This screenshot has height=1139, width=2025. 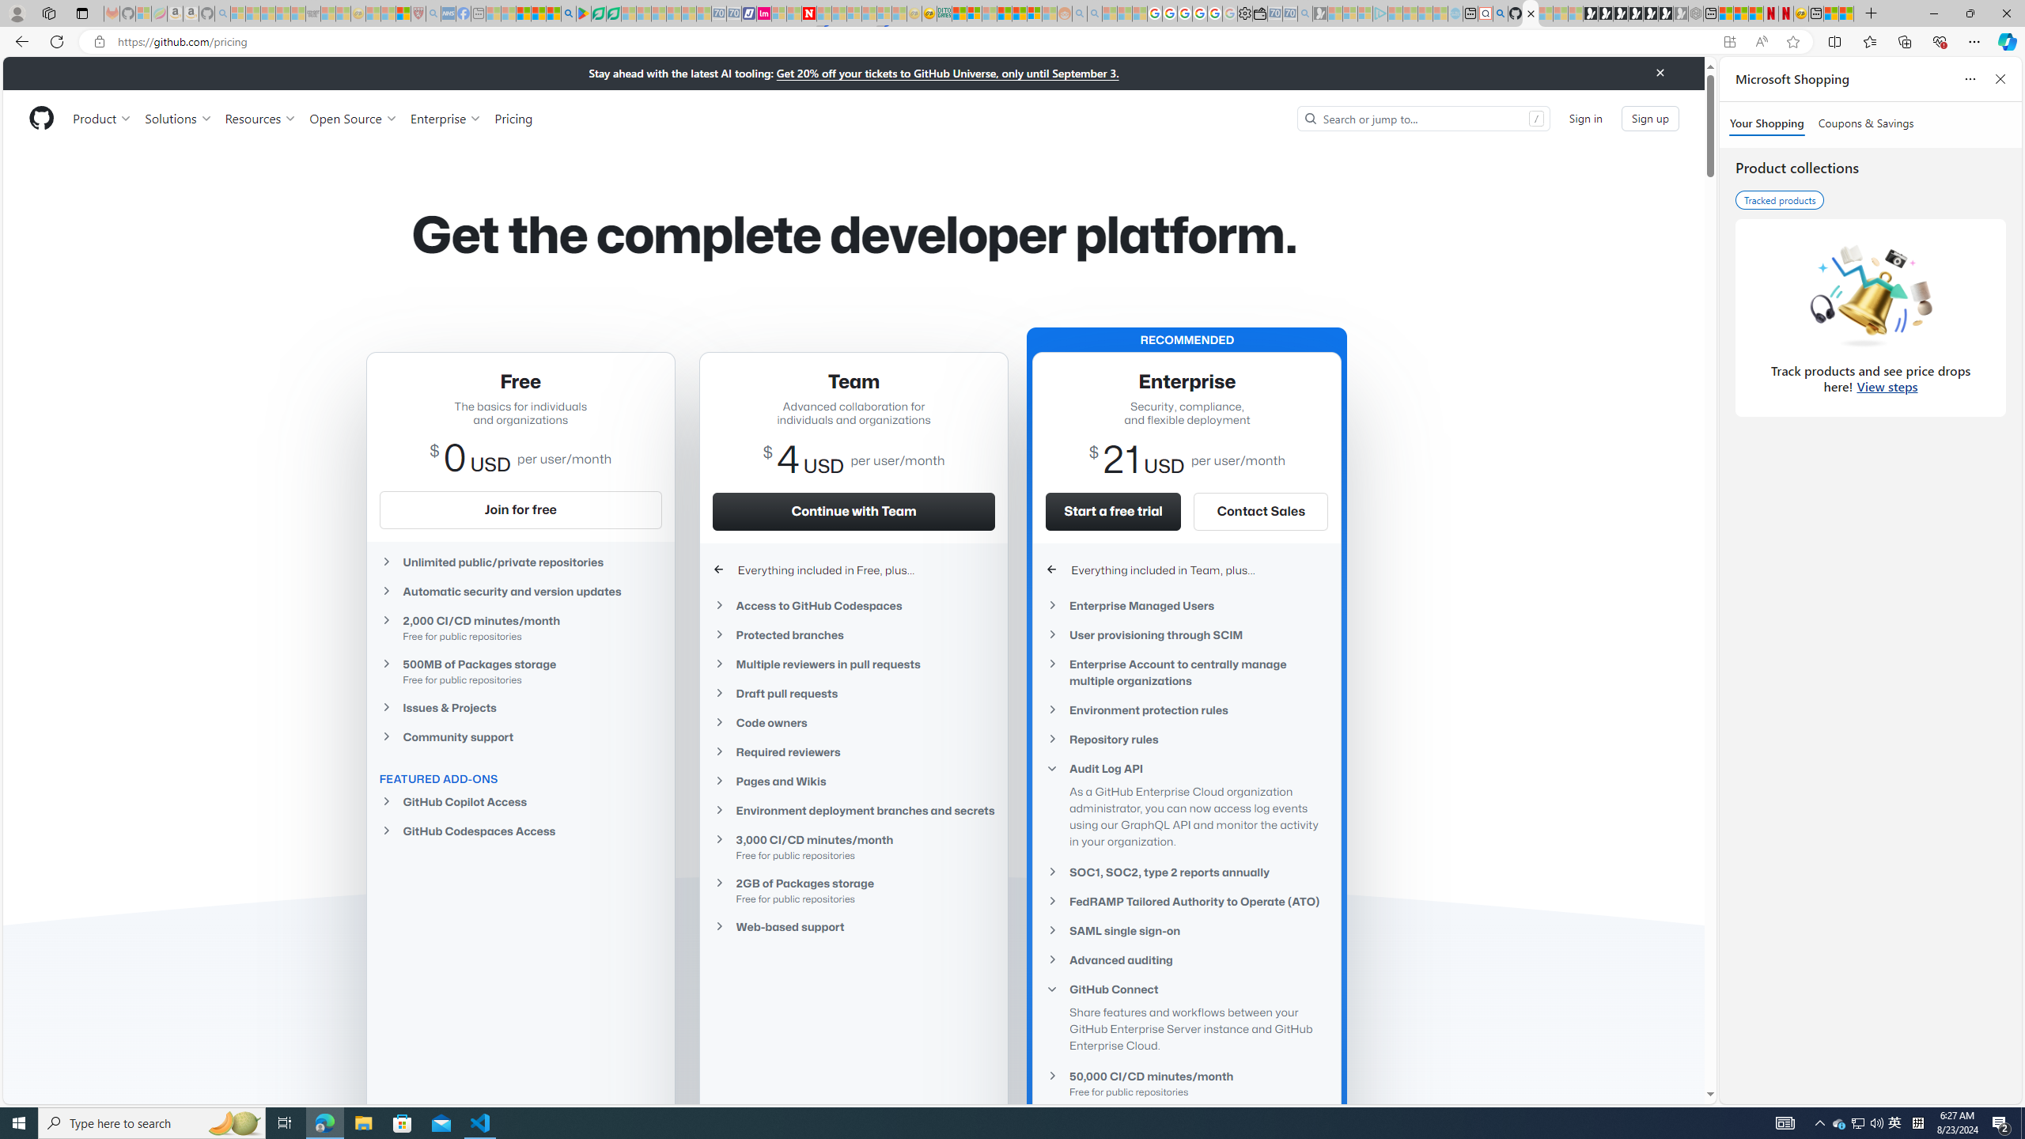 I want to click on Solutions, so click(x=178, y=118).